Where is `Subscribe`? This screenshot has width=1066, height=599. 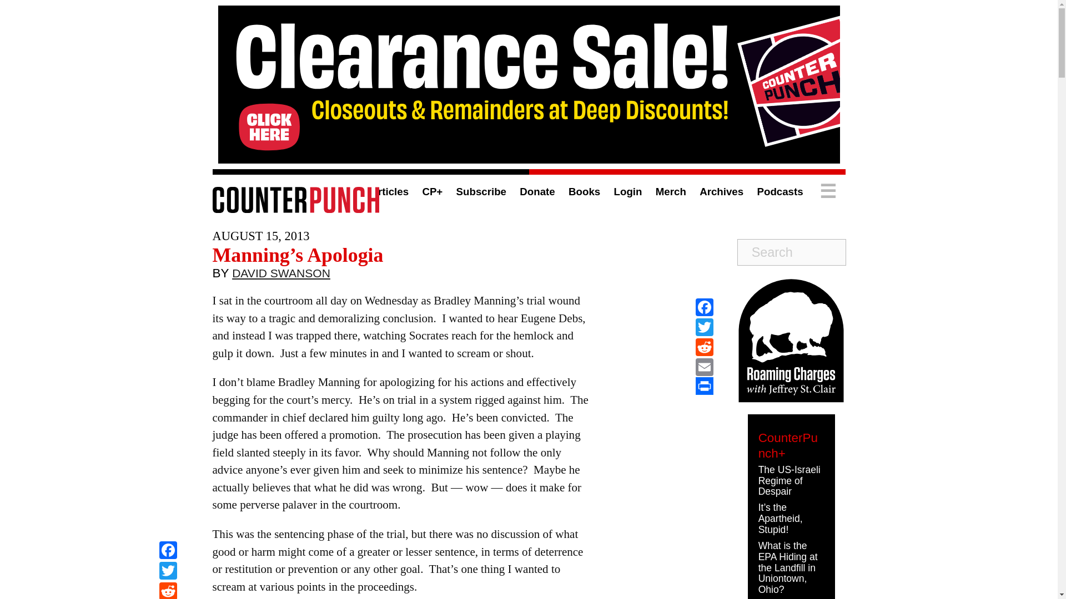
Subscribe is located at coordinates (481, 191).